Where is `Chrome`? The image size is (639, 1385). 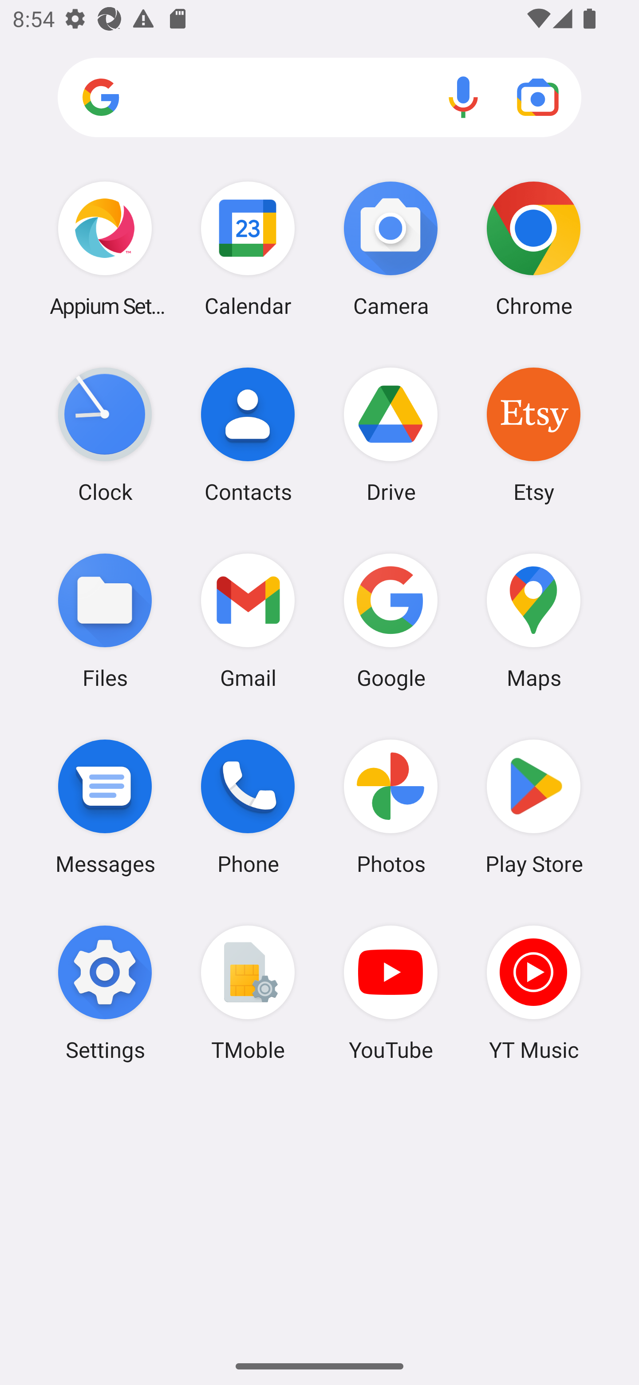 Chrome is located at coordinates (533, 249).